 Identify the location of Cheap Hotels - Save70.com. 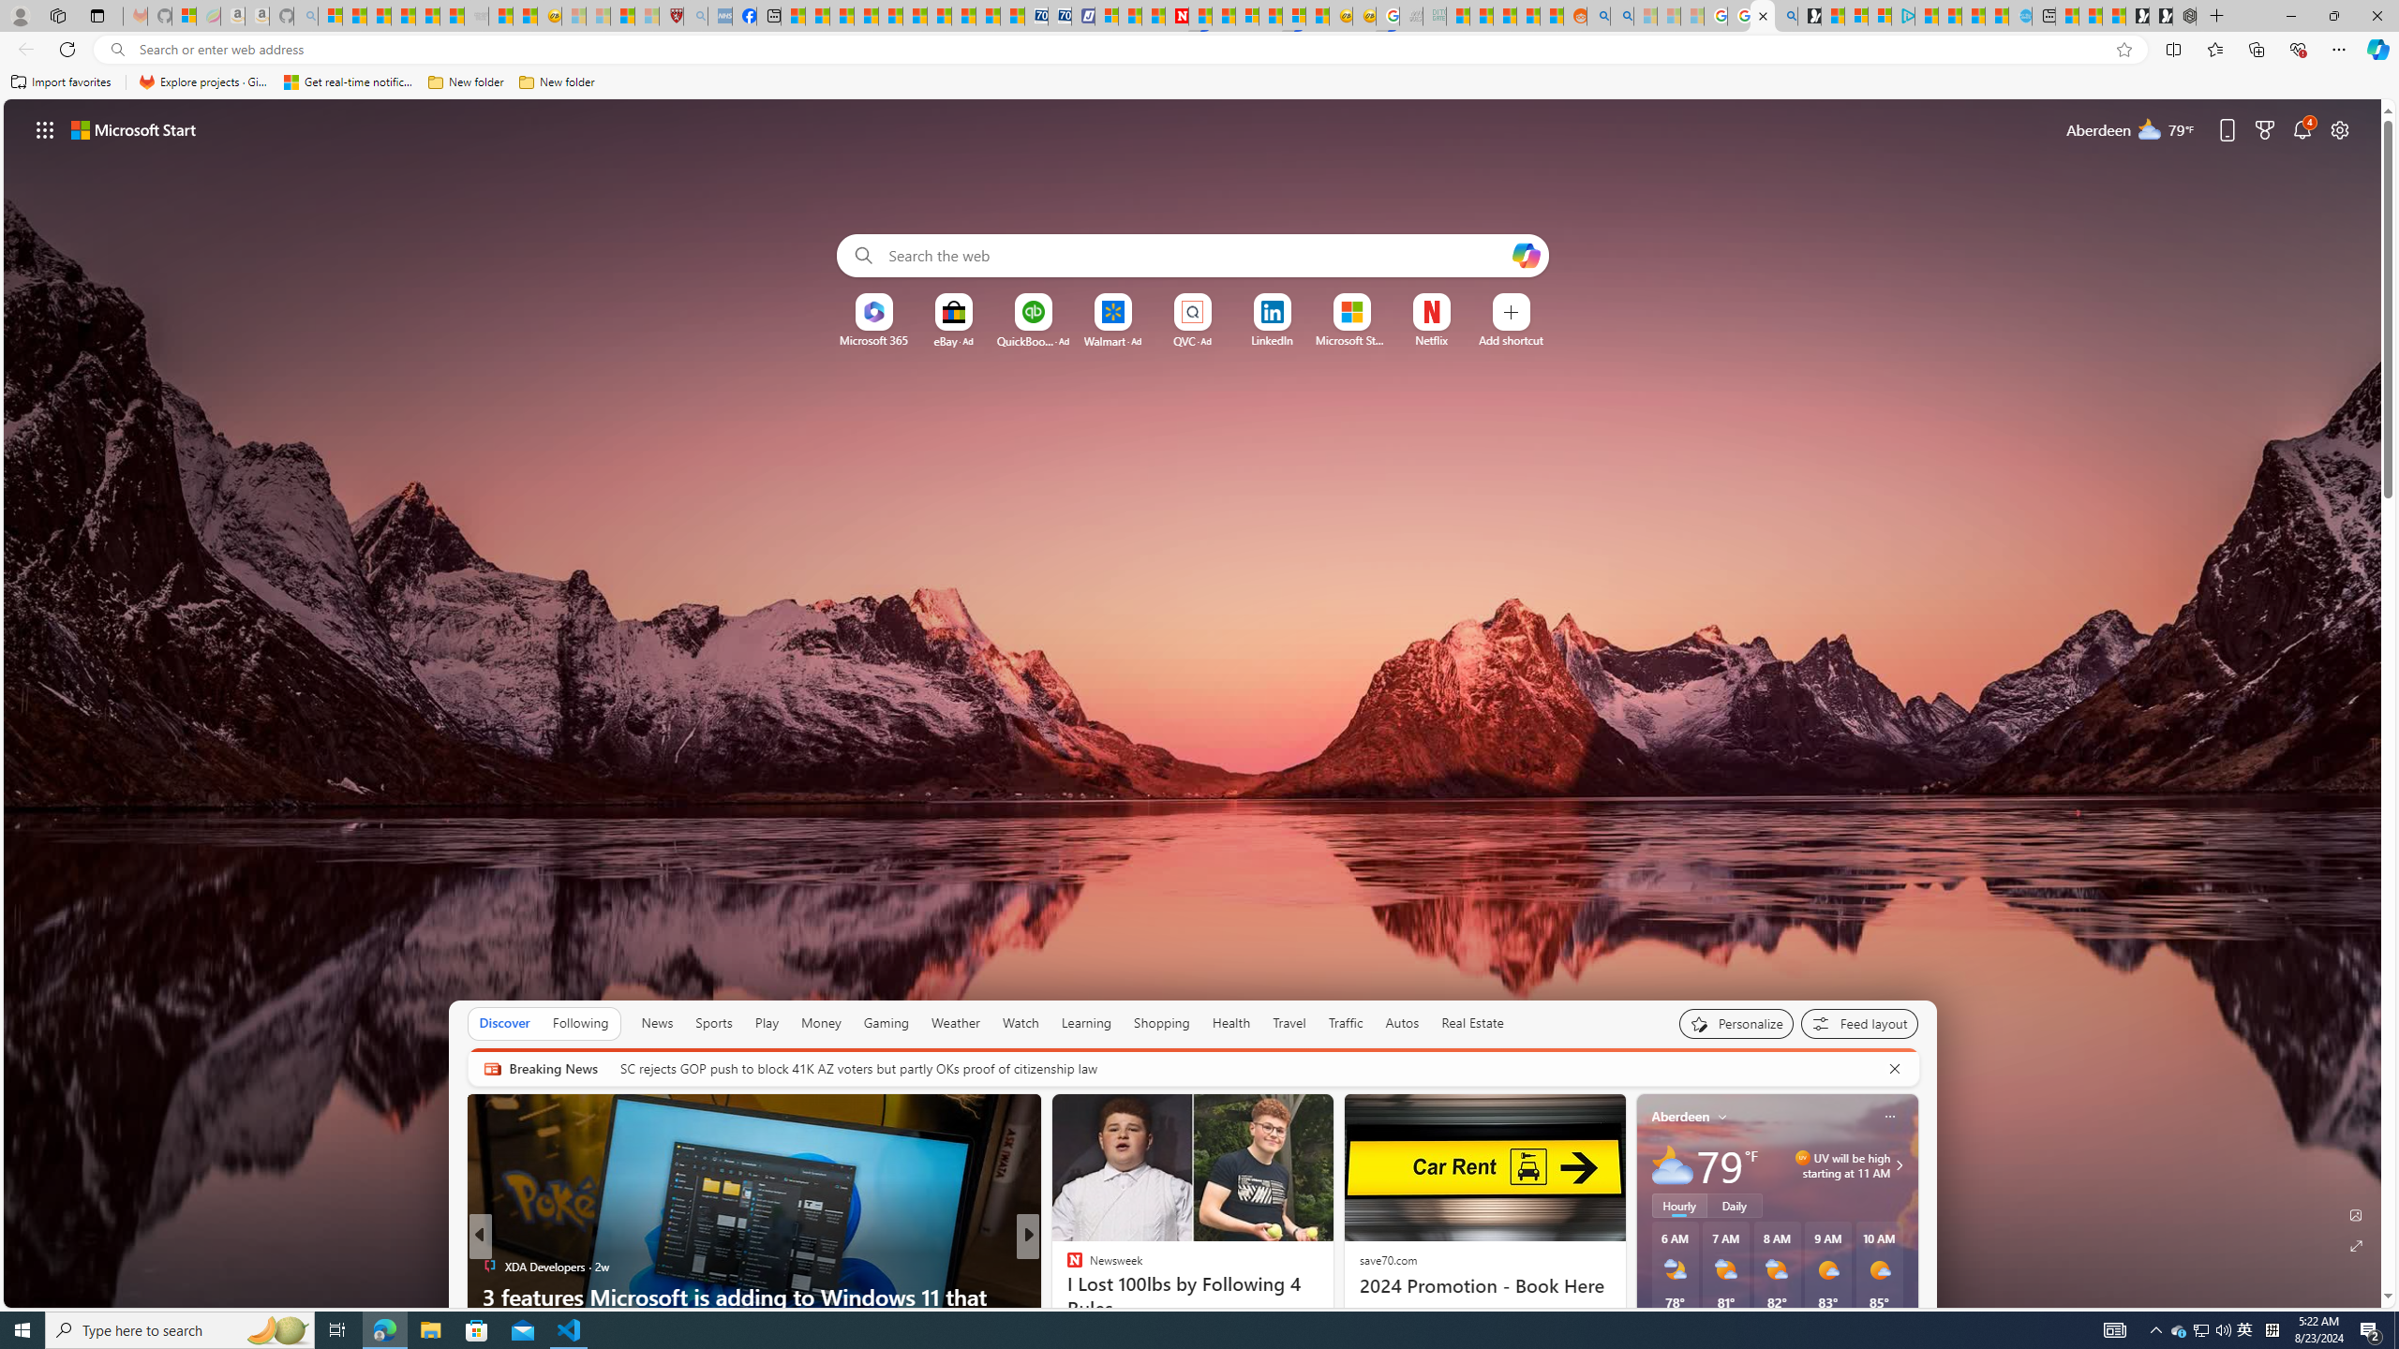
(1061, 16).